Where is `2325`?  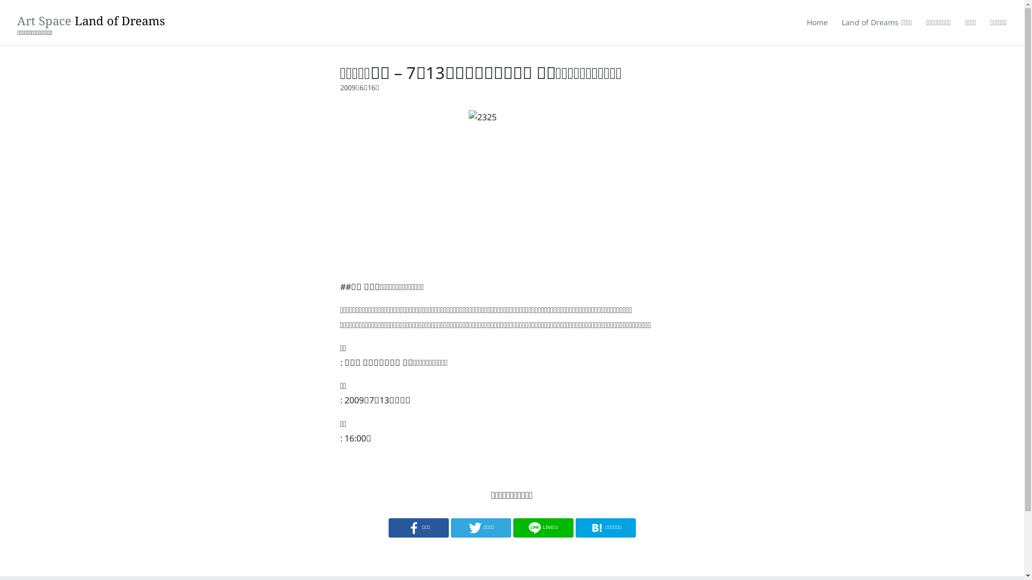 2325 is located at coordinates (512, 191).